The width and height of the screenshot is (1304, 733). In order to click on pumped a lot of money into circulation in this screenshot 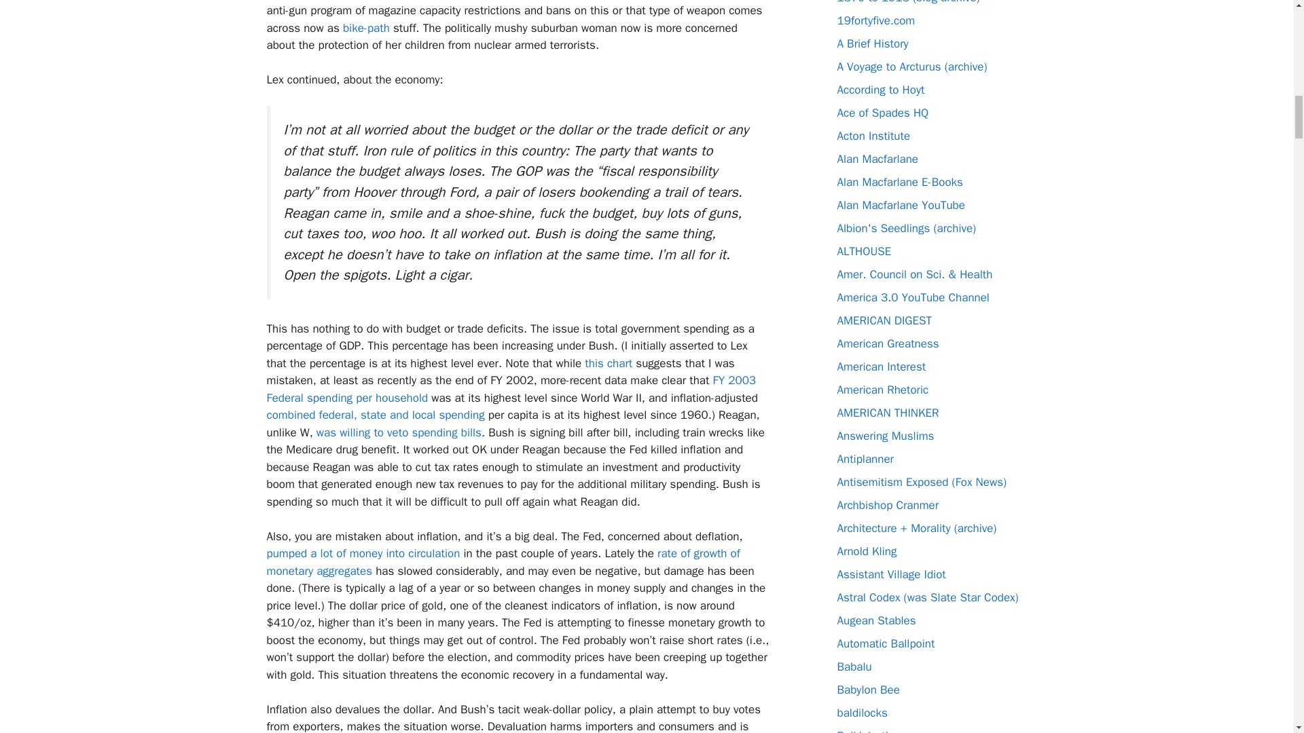, I will do `click(363, 553)`.